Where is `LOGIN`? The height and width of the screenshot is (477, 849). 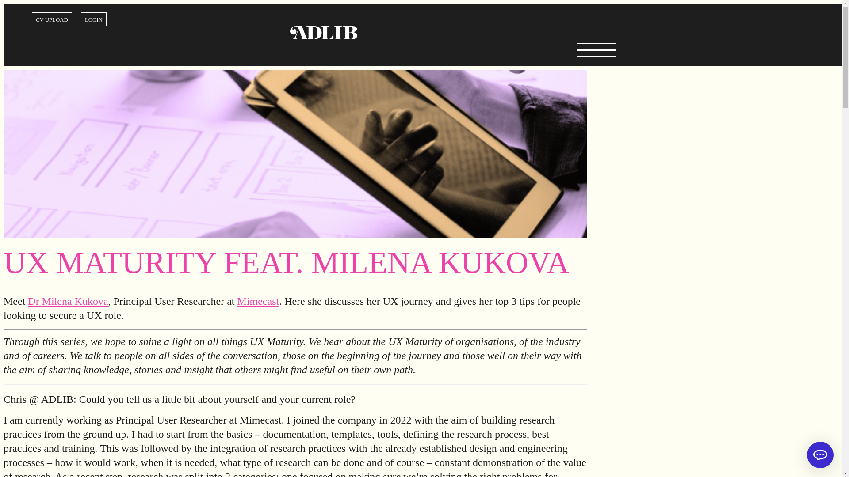 LOGIN is located at coordinates (94, 19).